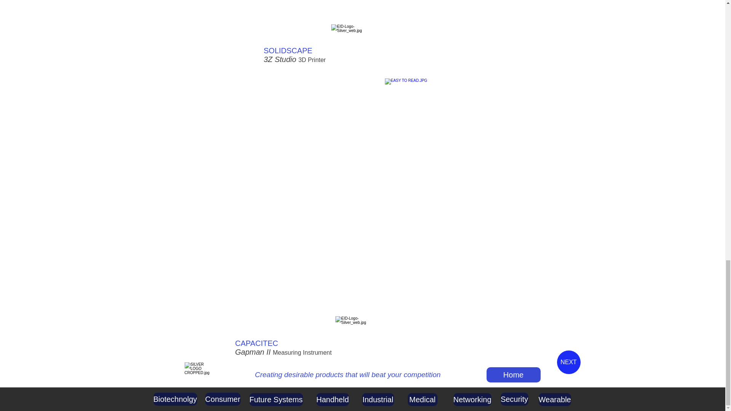 The image size is (731, 411). What do you see at coordinates (422, 400) in the screenshot?
I see `Medical` at bounding box center [422, 400].